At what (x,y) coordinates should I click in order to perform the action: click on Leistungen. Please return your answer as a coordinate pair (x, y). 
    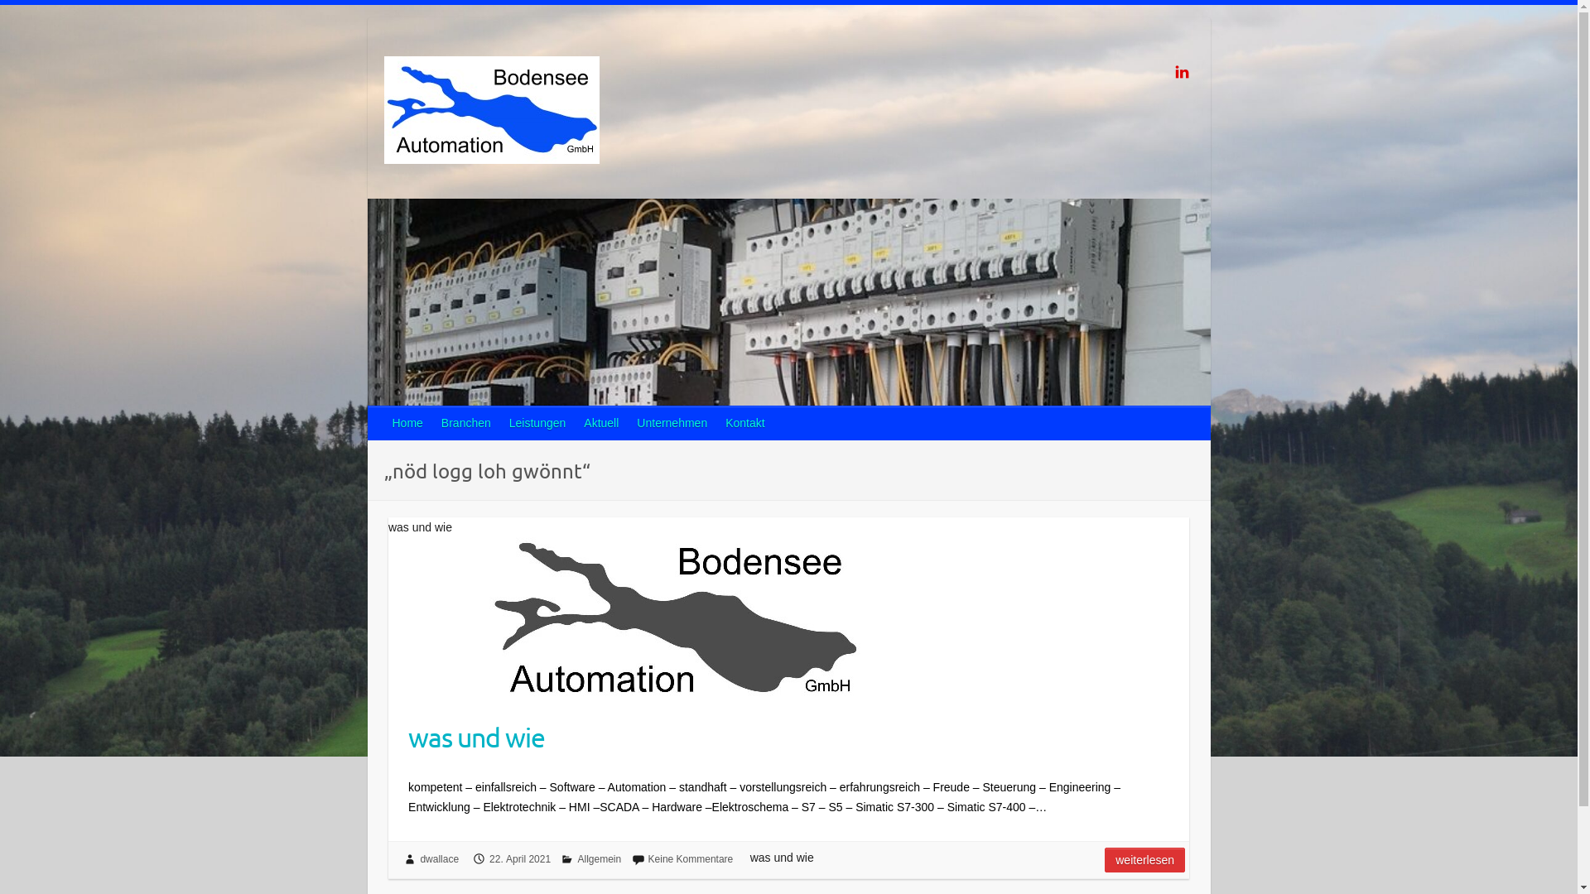
    Looking at the image, I should click on (538, 423).